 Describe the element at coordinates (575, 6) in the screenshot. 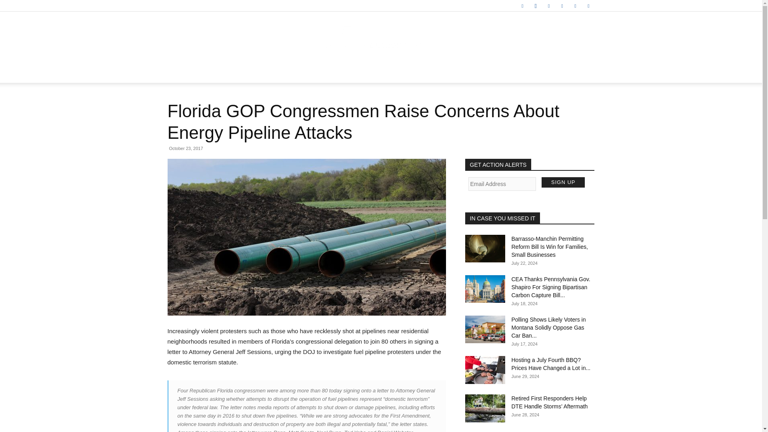

I see `Twitter` at that location.